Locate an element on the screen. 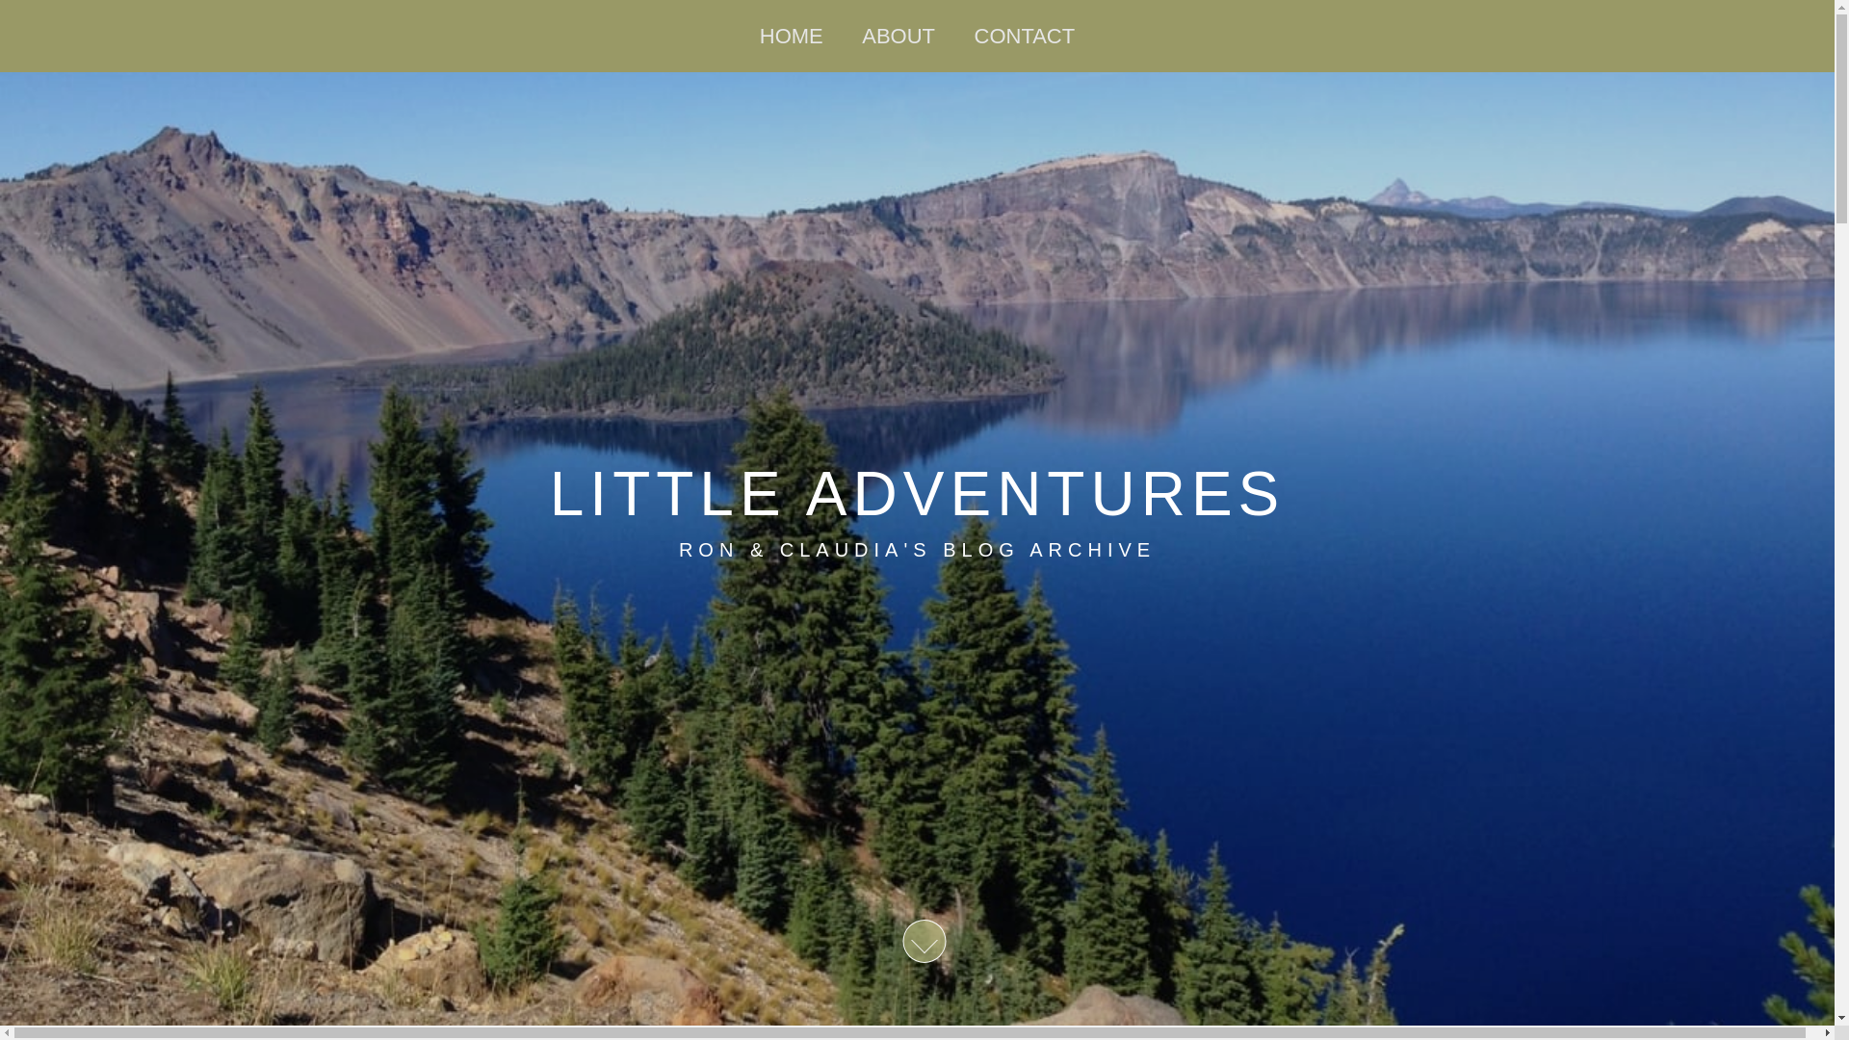  HOME is located at coordinates (792, 36).